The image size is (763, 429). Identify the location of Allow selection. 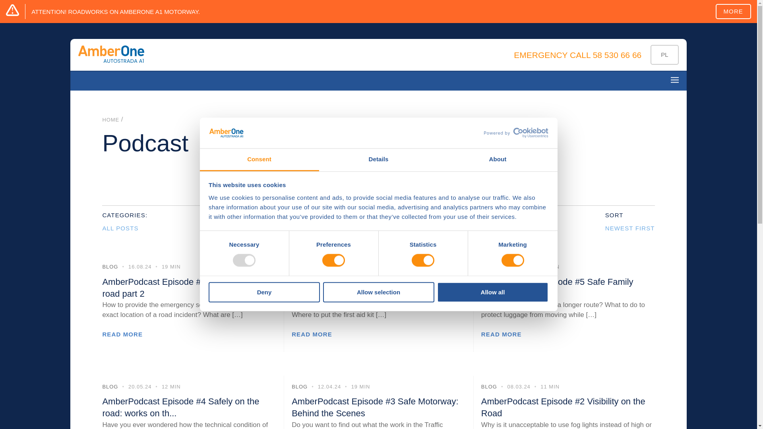
(378, 292).